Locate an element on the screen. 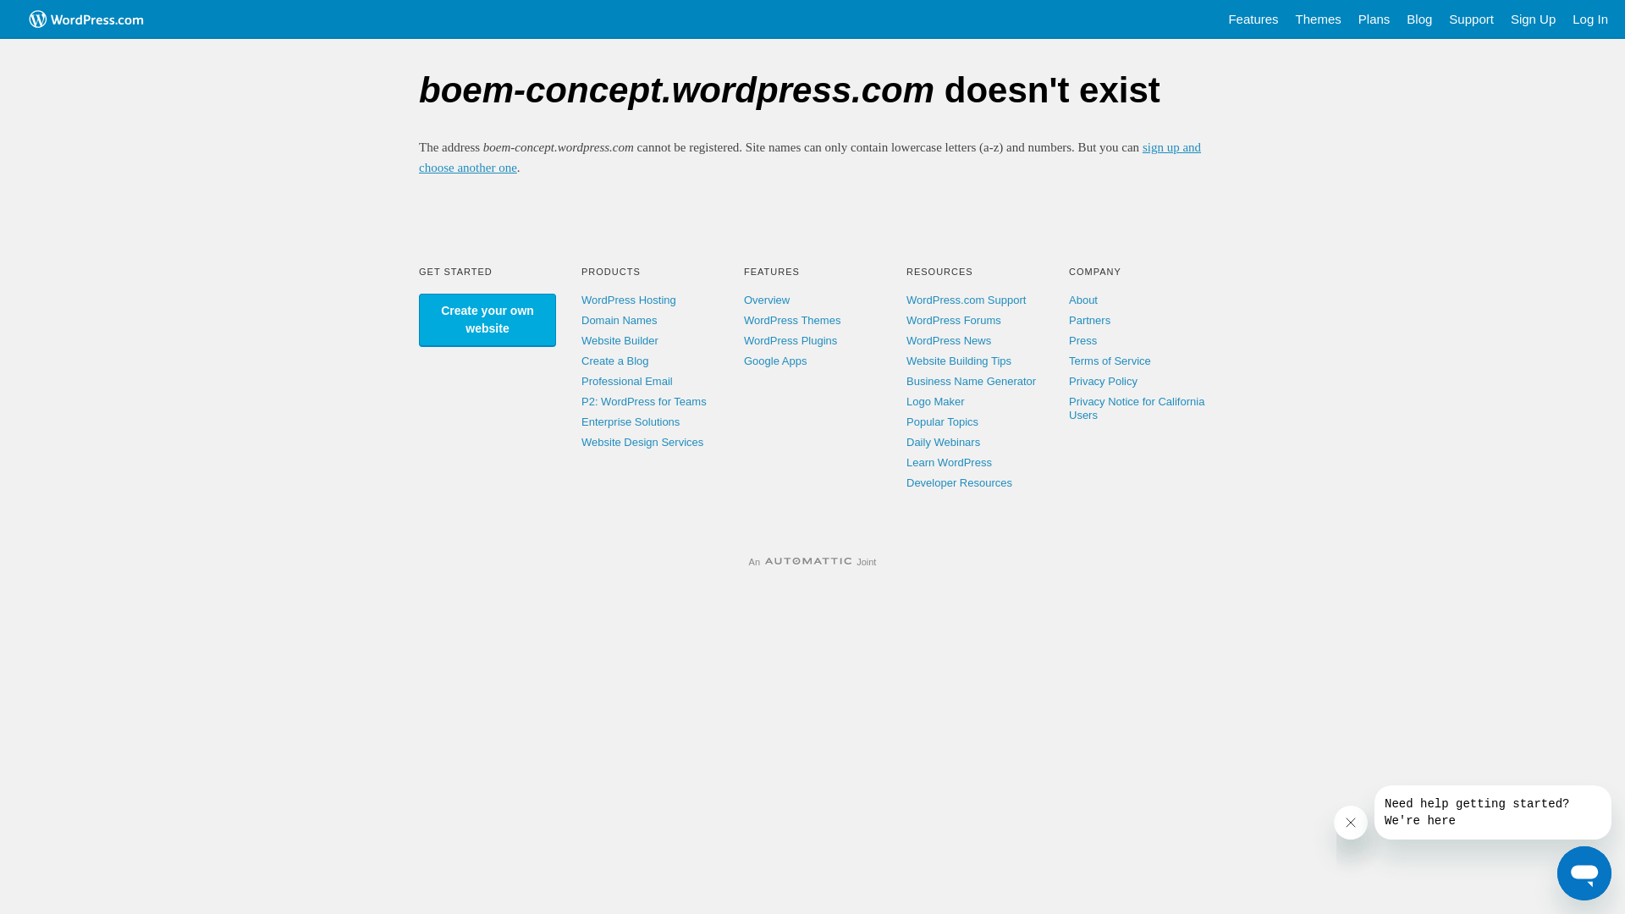 Image resolution: width=1625 pixels, height=914 pixels. Privacy Notice for California Users is located at coordinates (1137, 408).